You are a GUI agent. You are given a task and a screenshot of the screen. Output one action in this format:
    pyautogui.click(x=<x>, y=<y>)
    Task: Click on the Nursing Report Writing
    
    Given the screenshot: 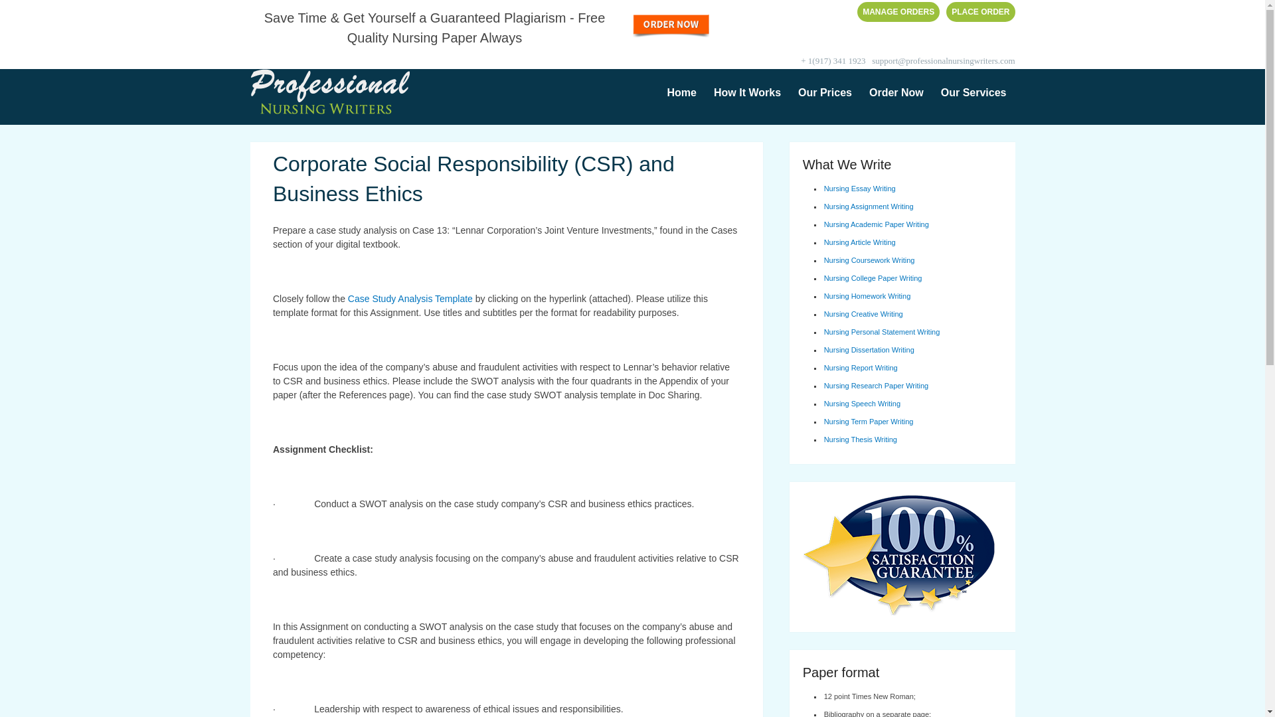 What is the action you would take?
    pyautogui.click(x=861, y=368)
    